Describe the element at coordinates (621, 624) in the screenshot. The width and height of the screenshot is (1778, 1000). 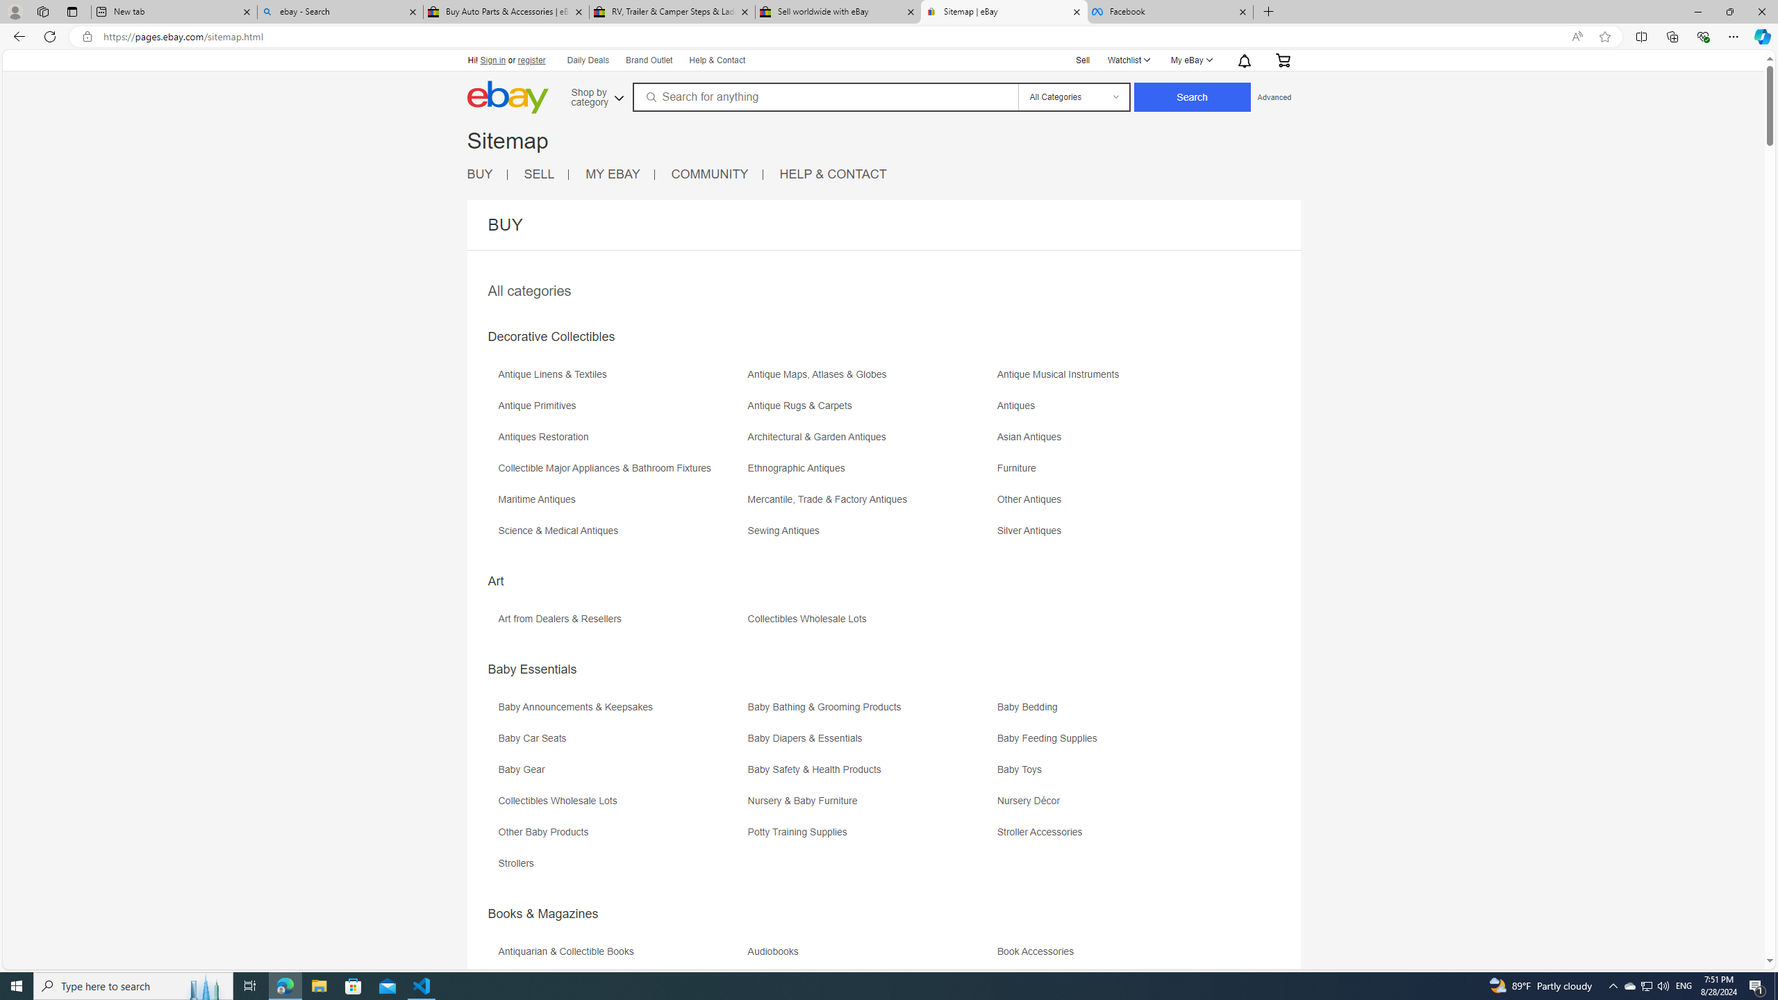
I see `Art from Dealers & Resellers` at that location.